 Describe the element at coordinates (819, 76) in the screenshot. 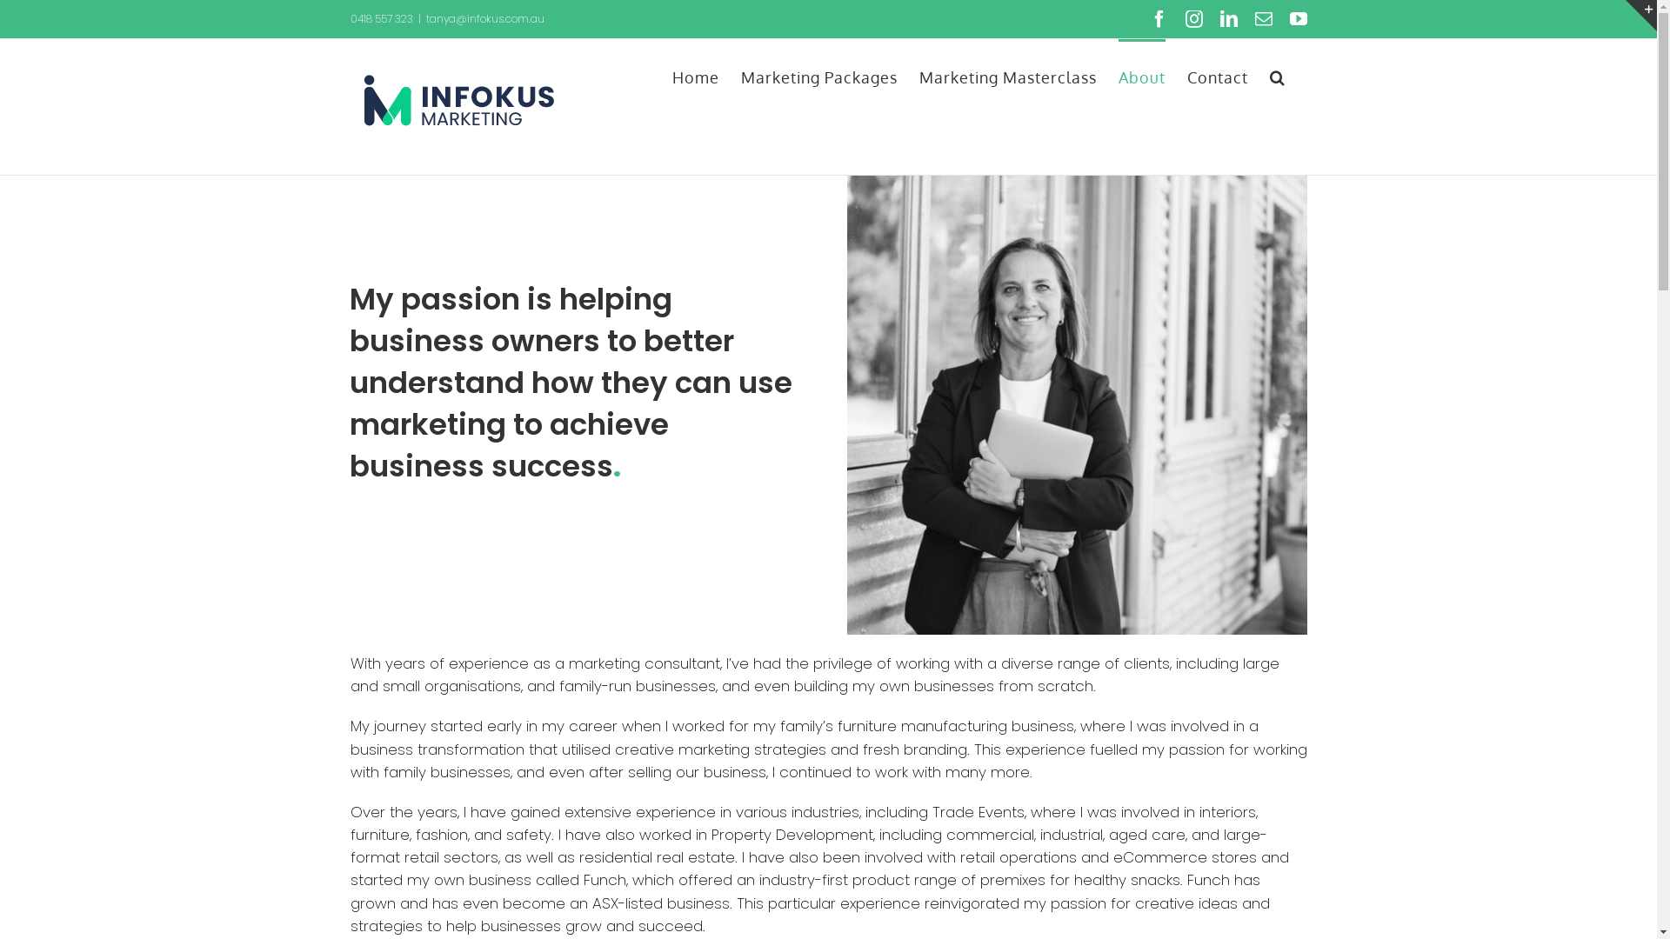

I see `Marketing Packages` at that location.